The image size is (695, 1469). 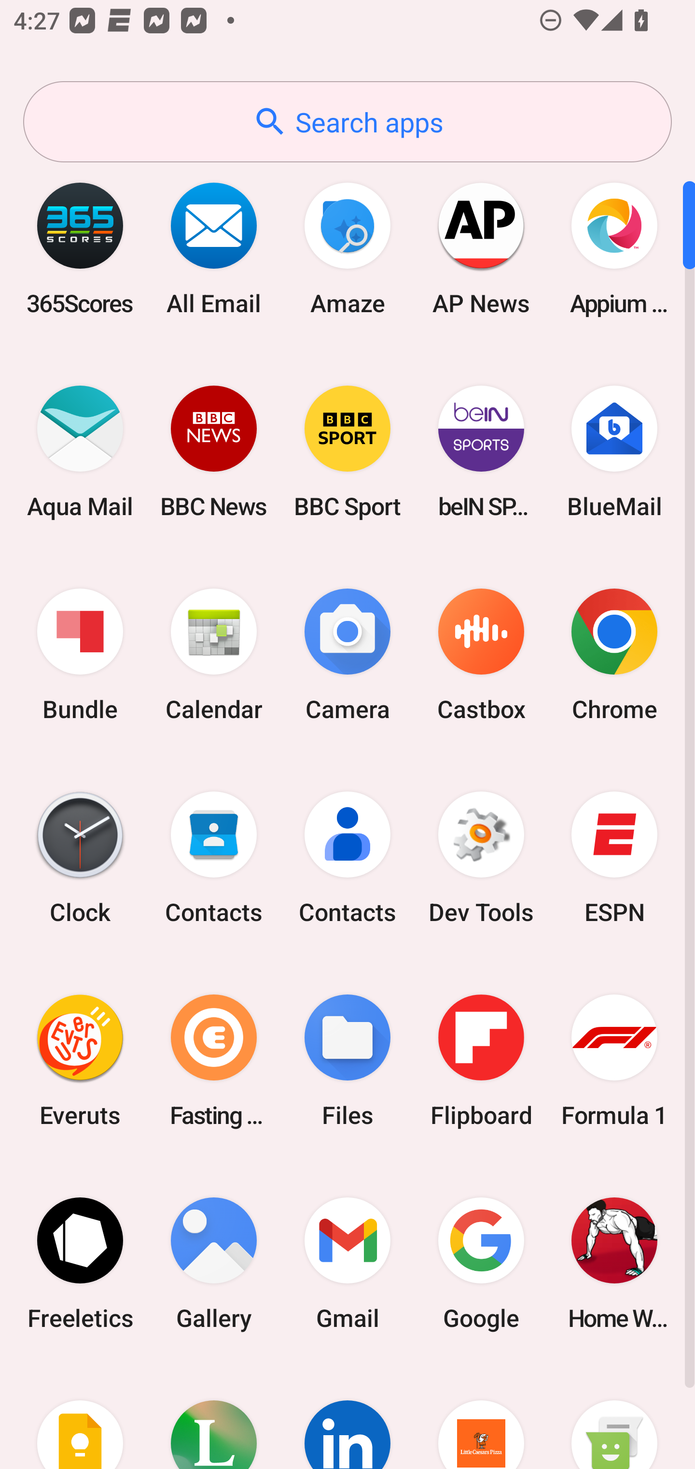 I want to click on Home Workout, so click(x=614, y=1263).